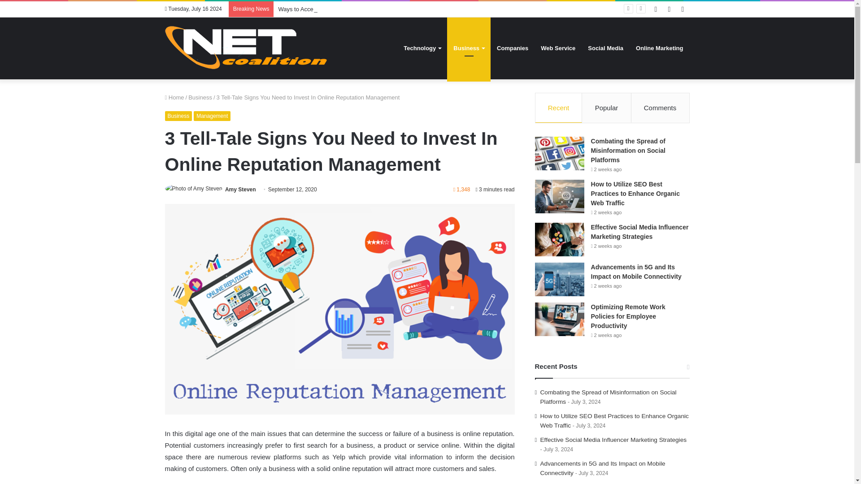 The height and width of the screenshot is (484, 861). I want to click on Online Marketing, so click(659, 48).